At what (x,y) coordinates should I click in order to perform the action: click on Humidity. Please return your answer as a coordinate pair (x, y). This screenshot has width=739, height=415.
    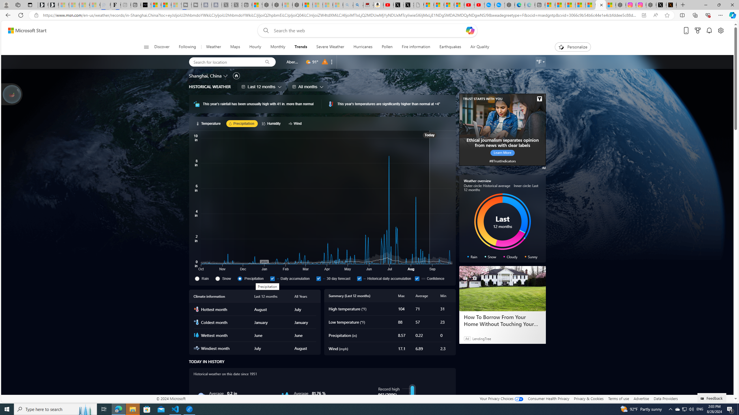
    Looking at the image, I should click on (272, 123).